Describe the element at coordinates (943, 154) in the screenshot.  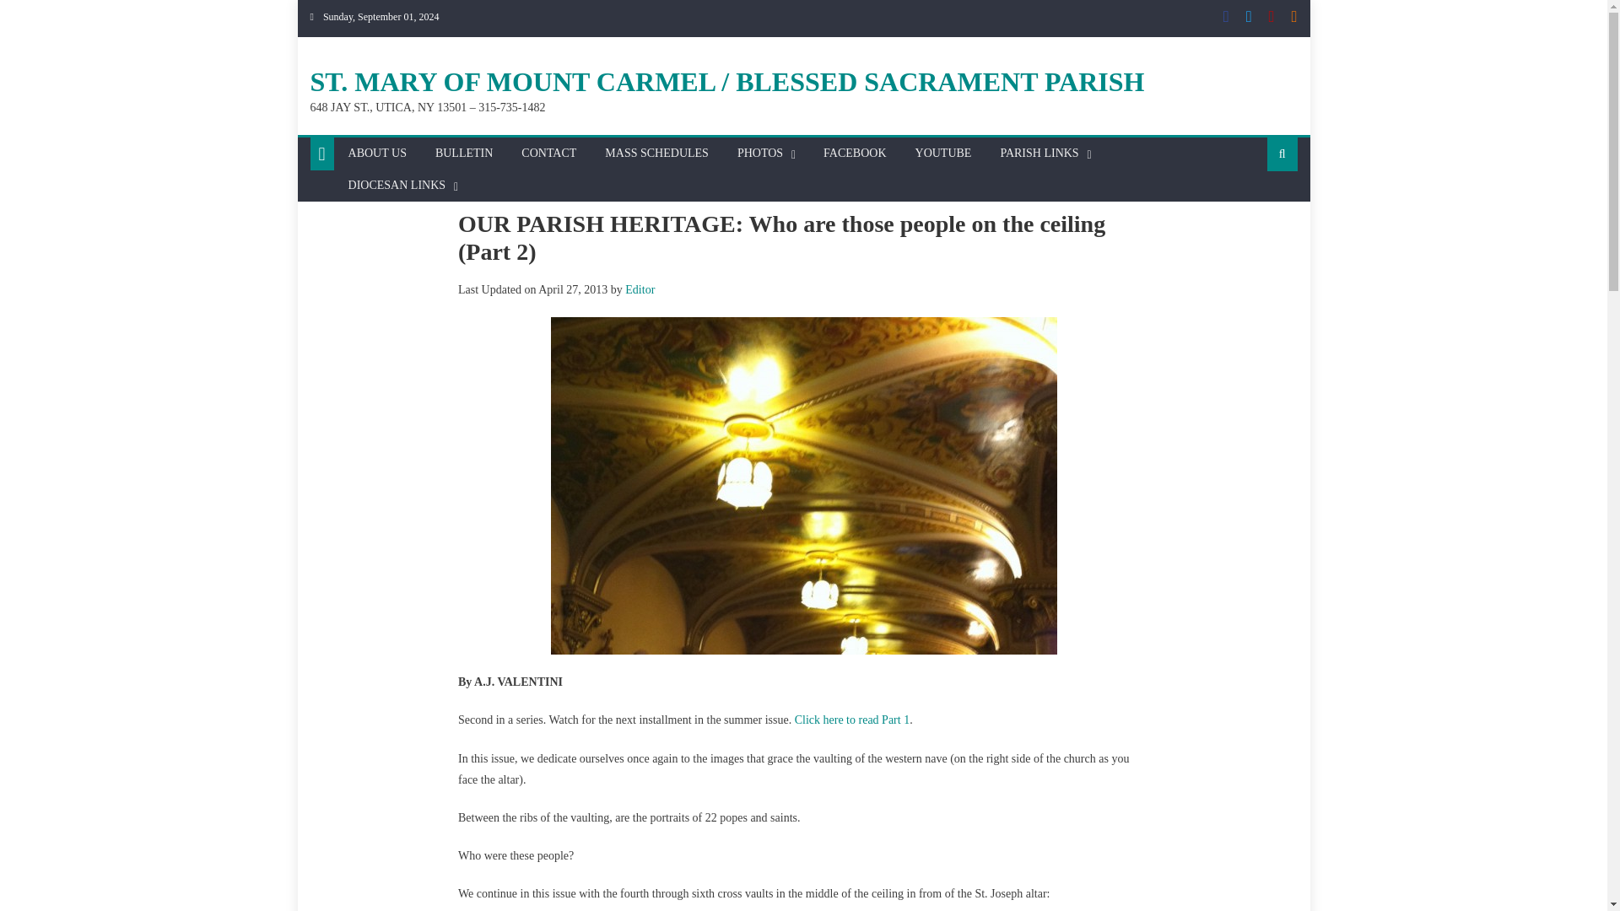
I see `YOUTUBE` at that location.